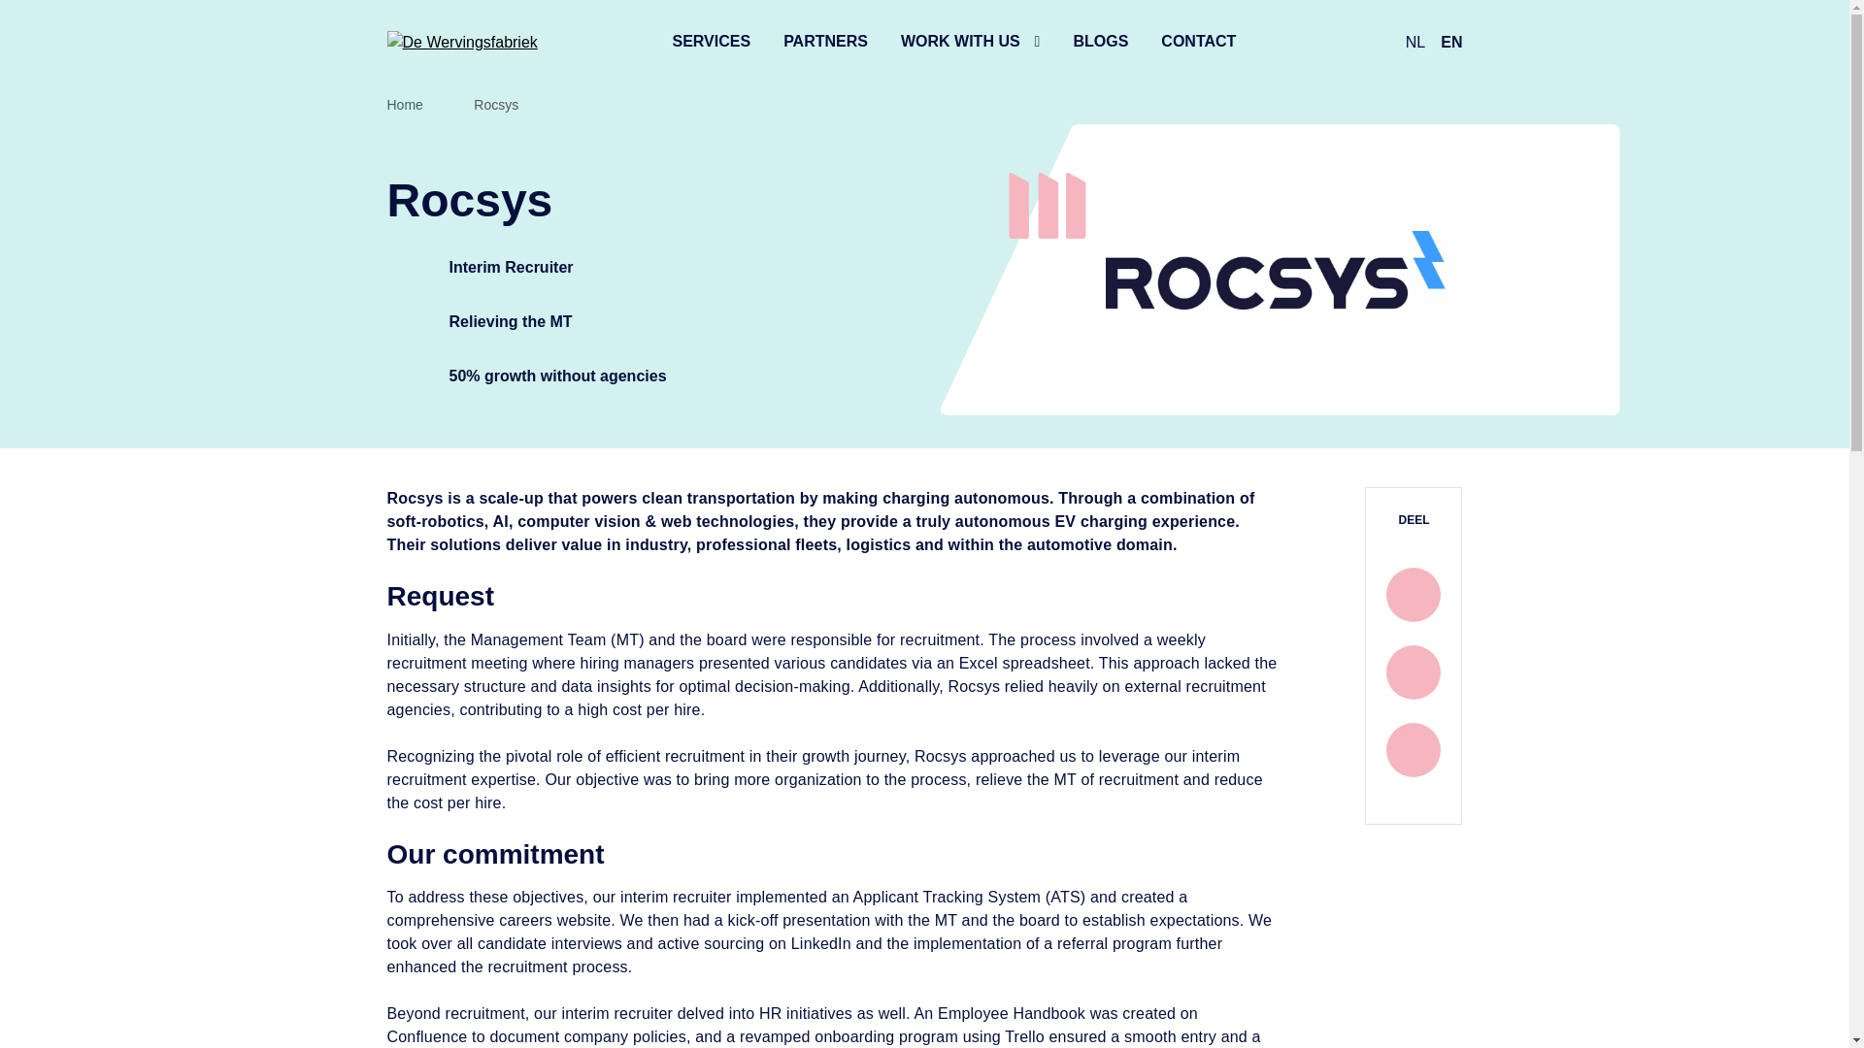 This screenshot has height=1048, width=1864. I want to click on BLOGS, so click(1100, 41).